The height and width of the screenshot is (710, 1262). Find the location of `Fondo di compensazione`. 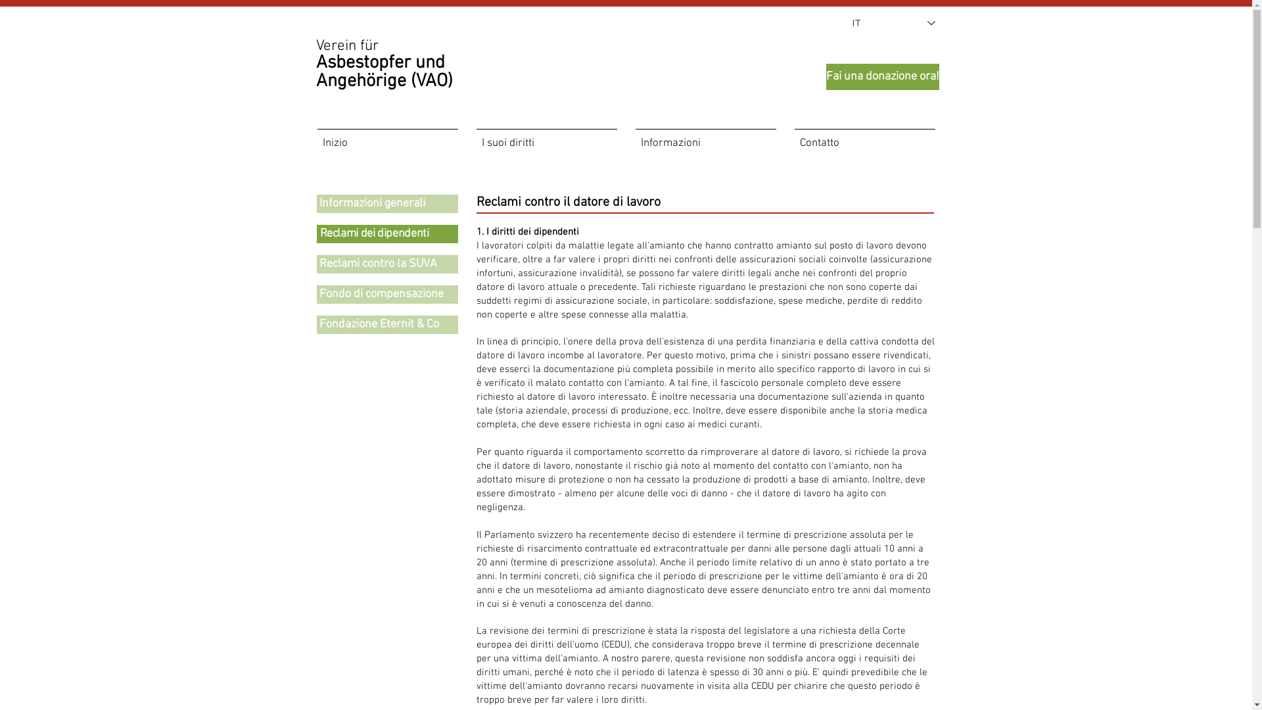

Fondo di compensazione is located at coordinates (388, 295).